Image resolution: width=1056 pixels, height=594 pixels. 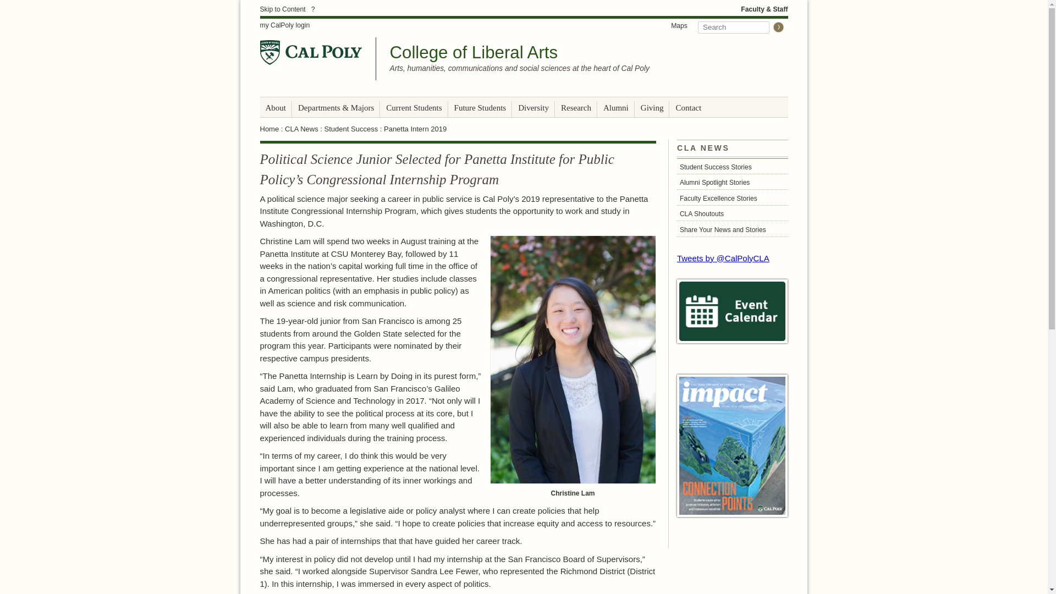 What do you see at coordinates (734, 27) in the screenshot?
I see `Search this site` at bounding box center [734, 27].